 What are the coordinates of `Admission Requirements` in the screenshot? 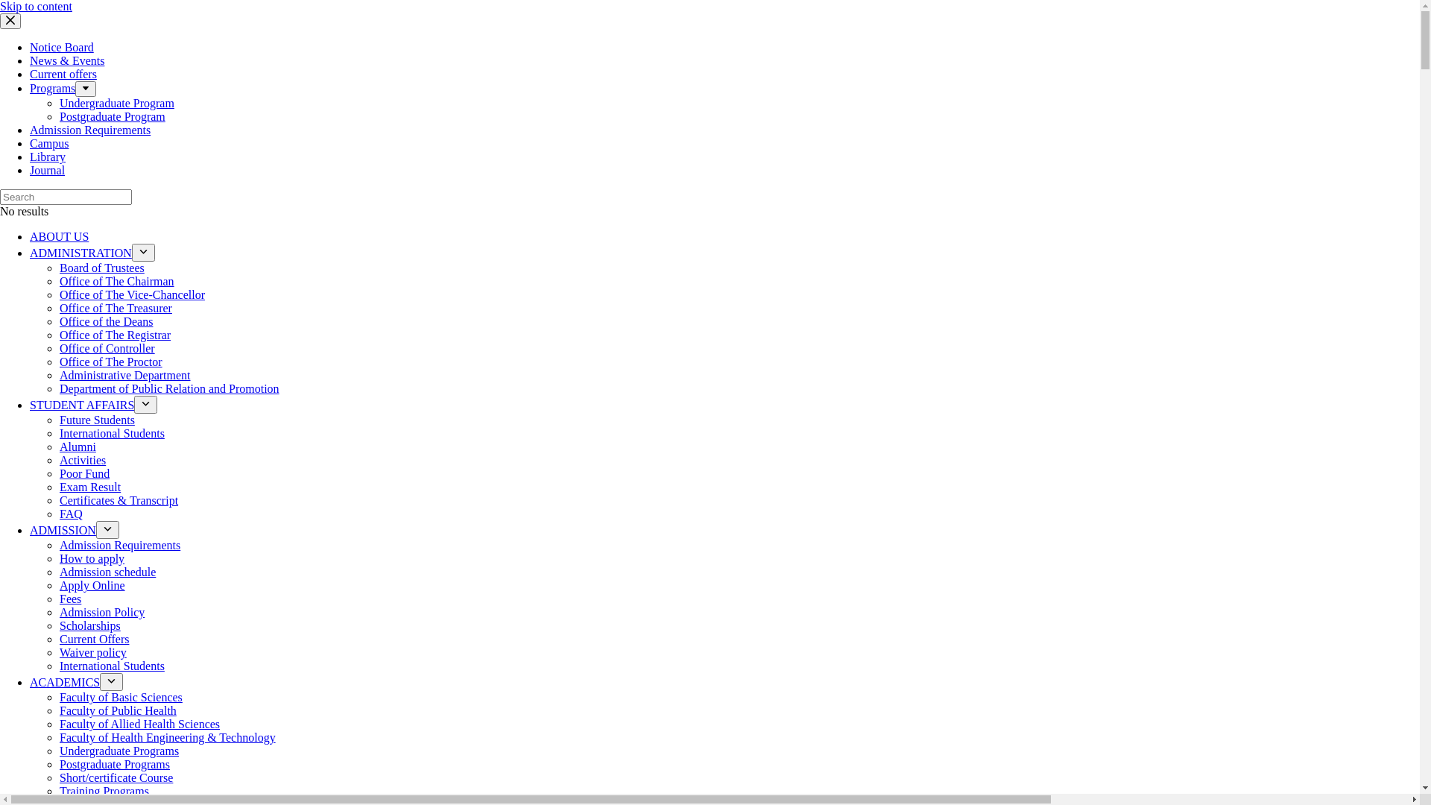 It's located at (90, 130).